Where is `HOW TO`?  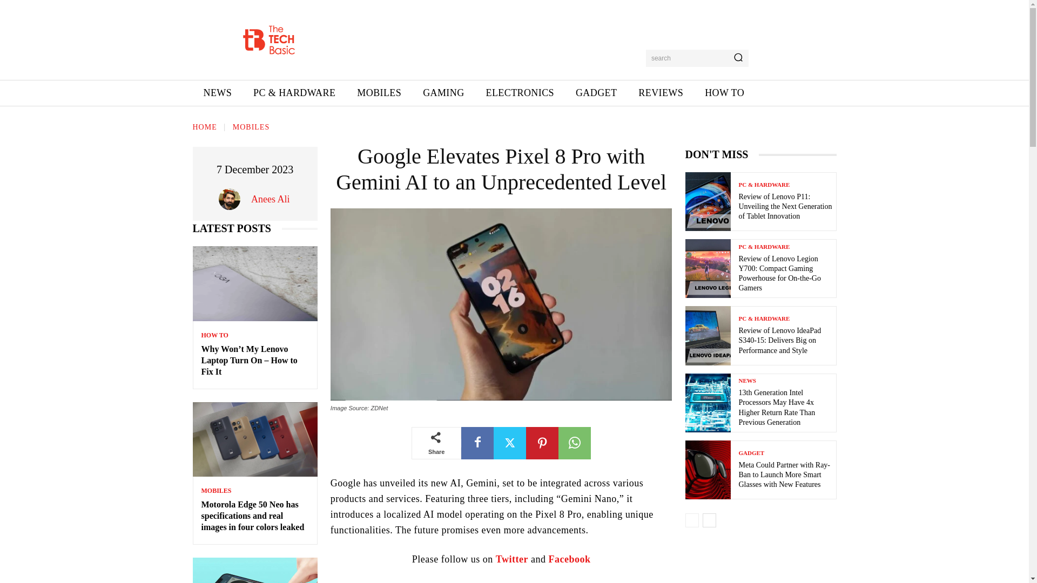 HOW TO is located at coordinates (214, 335).